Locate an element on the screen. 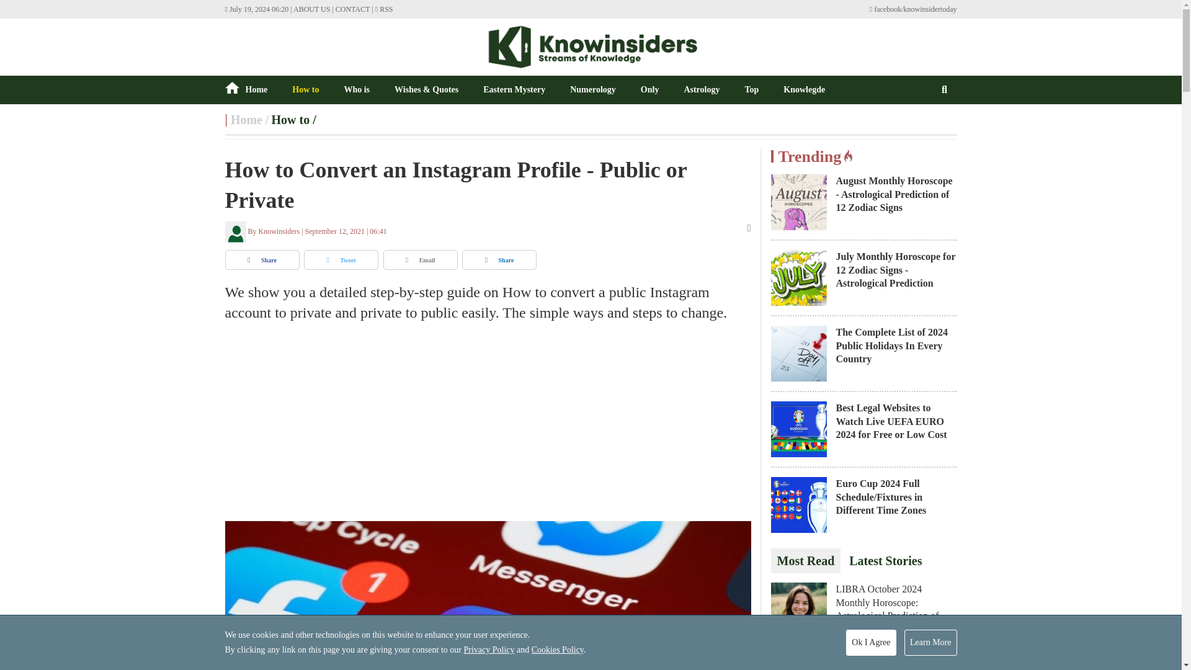  Who is is located at coordinates (356, 89).